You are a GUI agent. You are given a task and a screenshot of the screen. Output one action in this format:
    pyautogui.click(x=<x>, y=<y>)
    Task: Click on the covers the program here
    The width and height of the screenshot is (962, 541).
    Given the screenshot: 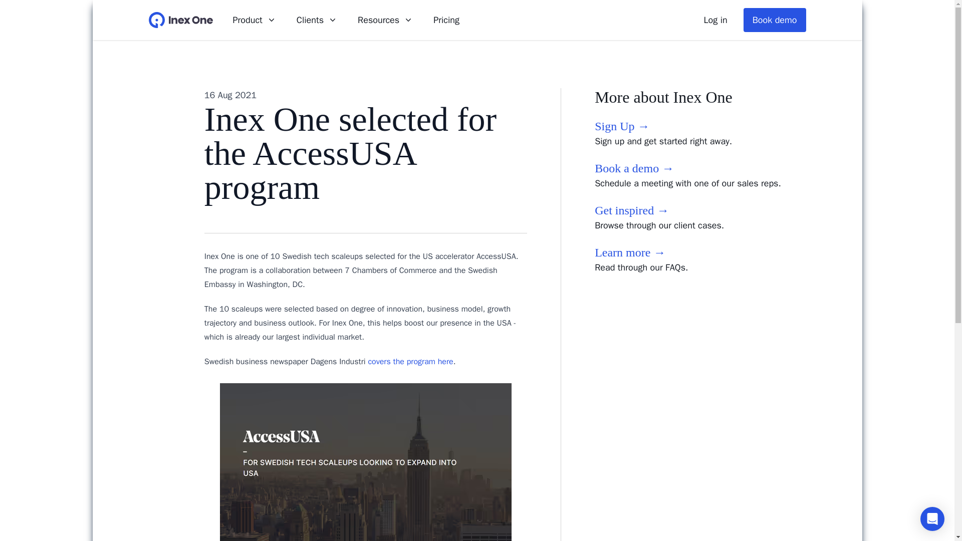 What is the action you would take?
    pyautogui.click(x=410, y=362)
    